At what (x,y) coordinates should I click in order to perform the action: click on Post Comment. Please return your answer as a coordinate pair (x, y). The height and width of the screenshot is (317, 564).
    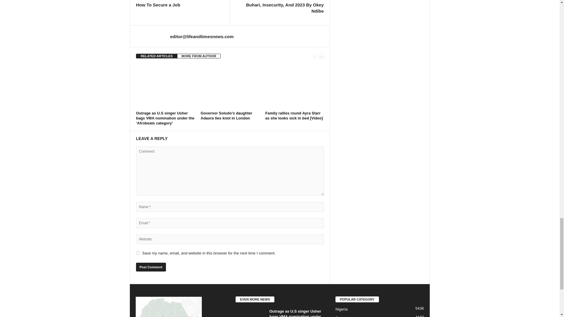
    Looking at the image, I should click on (151, 267).